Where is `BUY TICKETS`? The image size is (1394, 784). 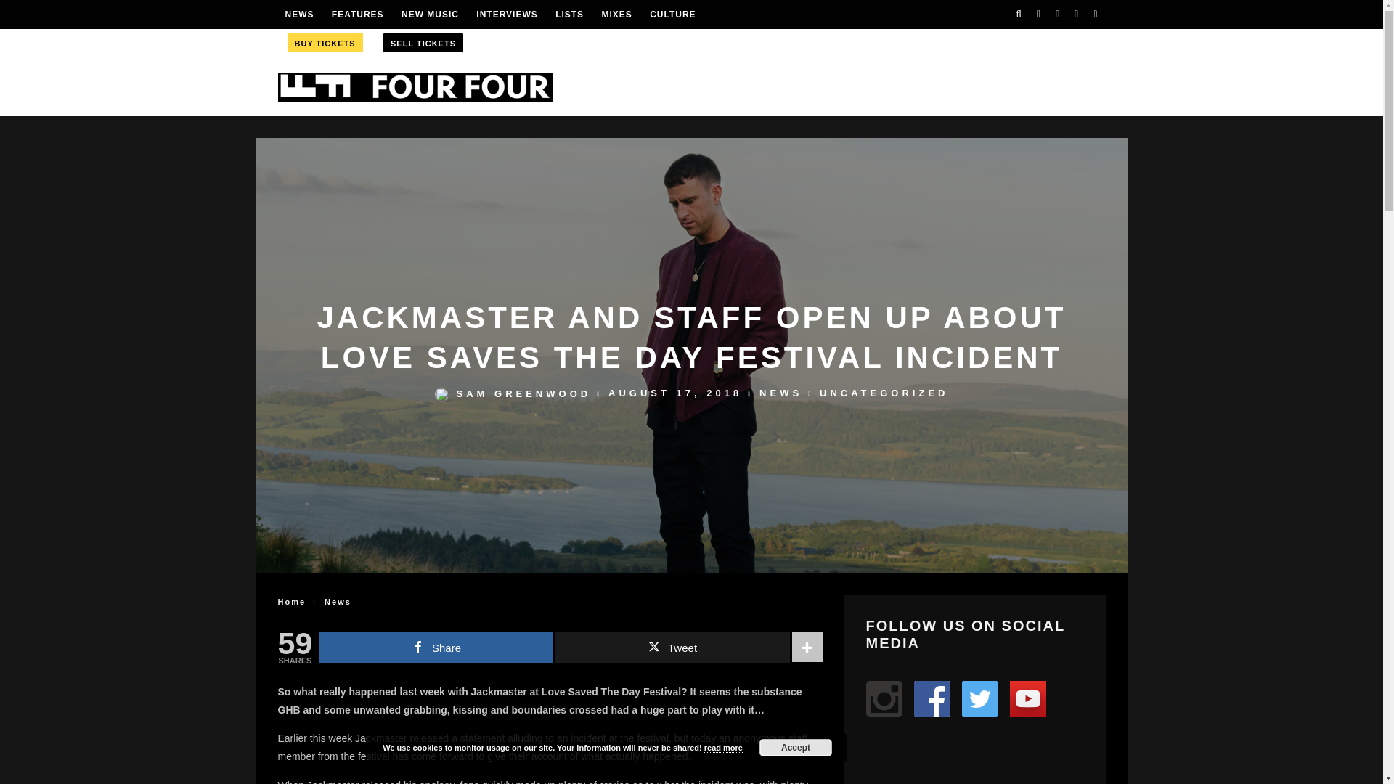 BUY TICKETS is located at coordinates (324, 42).